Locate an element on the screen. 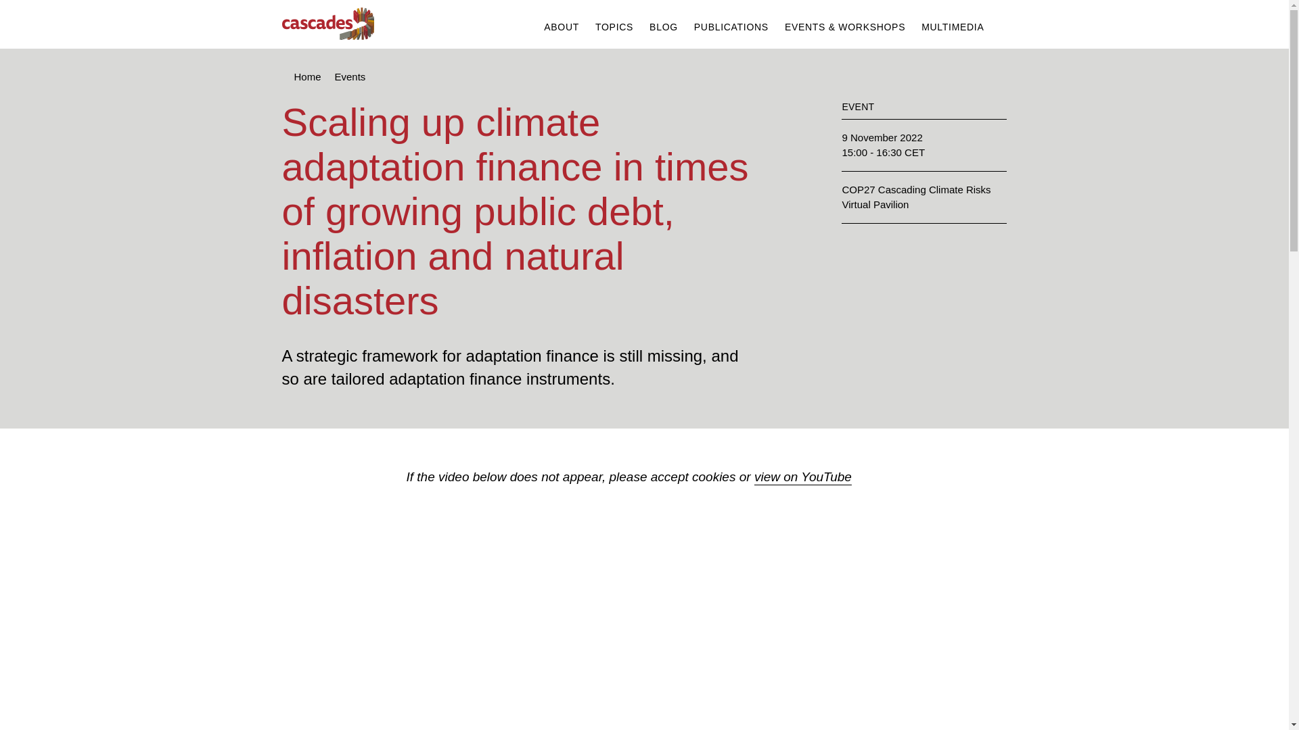 This screenshot has height=730, width=1299. PUBLICATIONS is located at coordinates (731, 27).